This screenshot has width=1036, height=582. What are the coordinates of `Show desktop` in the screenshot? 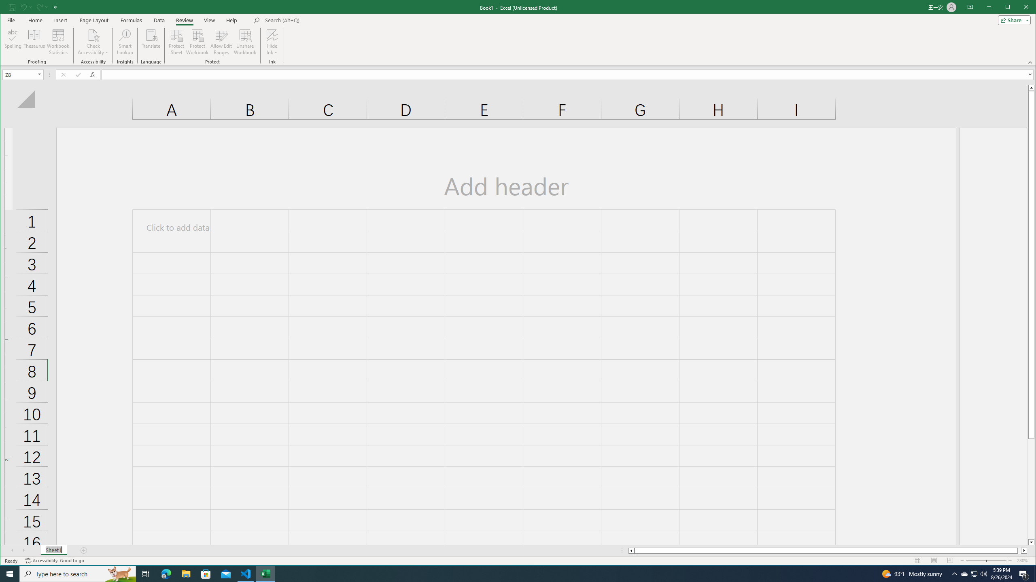 It's located at (1035, 574).